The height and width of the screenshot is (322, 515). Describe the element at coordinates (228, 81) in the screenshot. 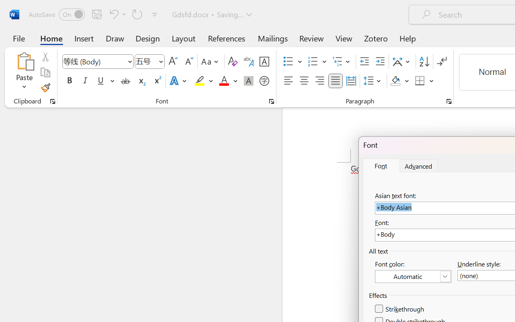

I see `Font Color` at that location.